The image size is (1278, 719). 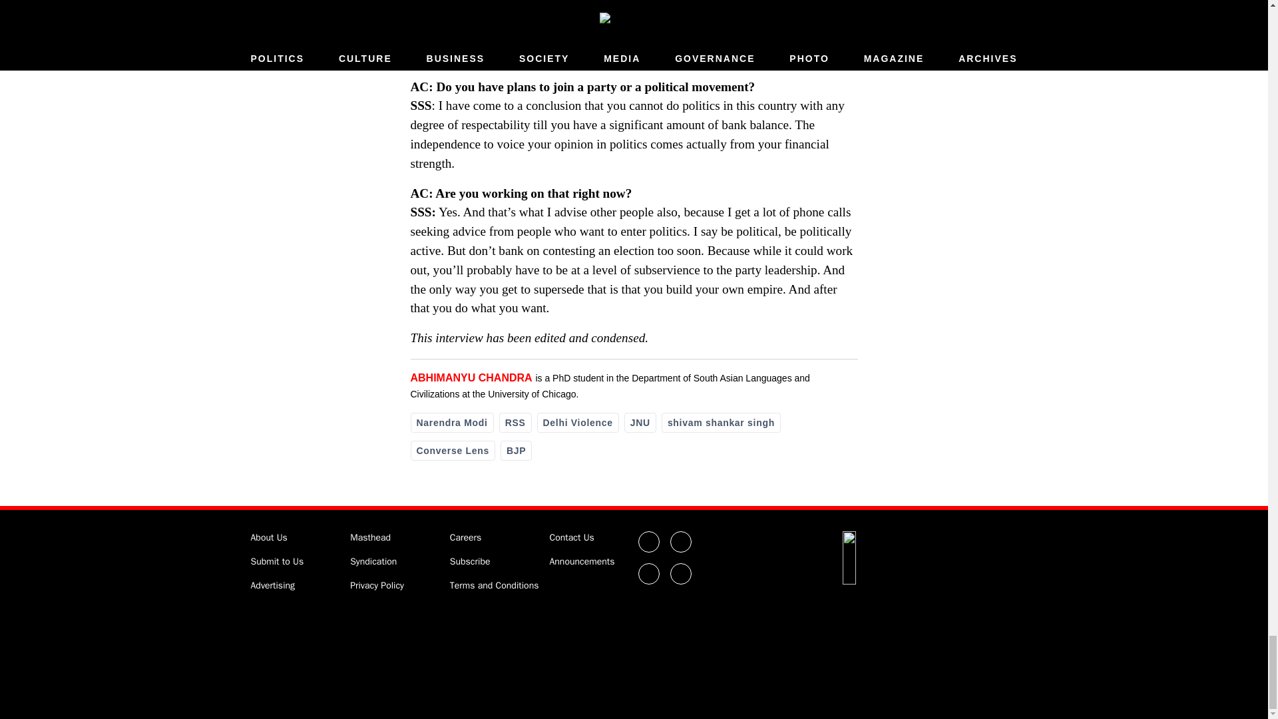 What do you see at coordinates (640, 422) in the screenshot?
I see `JNU` at bounding box center [640, 422].